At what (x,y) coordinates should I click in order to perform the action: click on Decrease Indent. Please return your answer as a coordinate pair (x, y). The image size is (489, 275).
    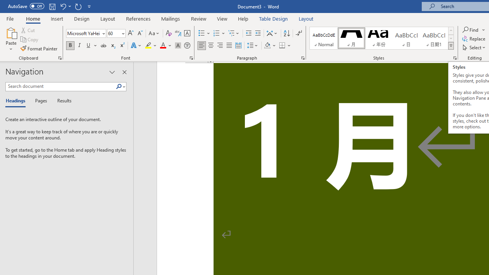
    Looking at the image, I should click on (248, 34).